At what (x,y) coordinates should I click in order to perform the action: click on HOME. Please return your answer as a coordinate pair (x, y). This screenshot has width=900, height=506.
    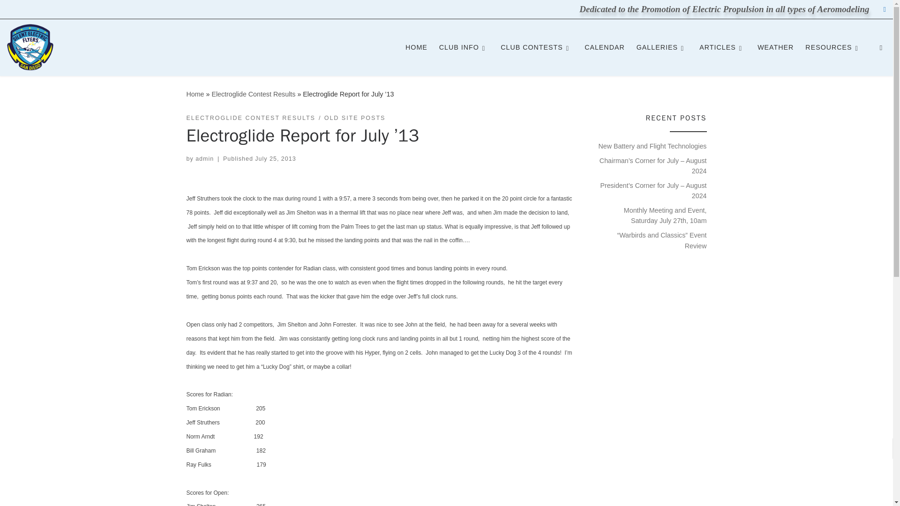
    Looking at the image, I should click on (416, 47).